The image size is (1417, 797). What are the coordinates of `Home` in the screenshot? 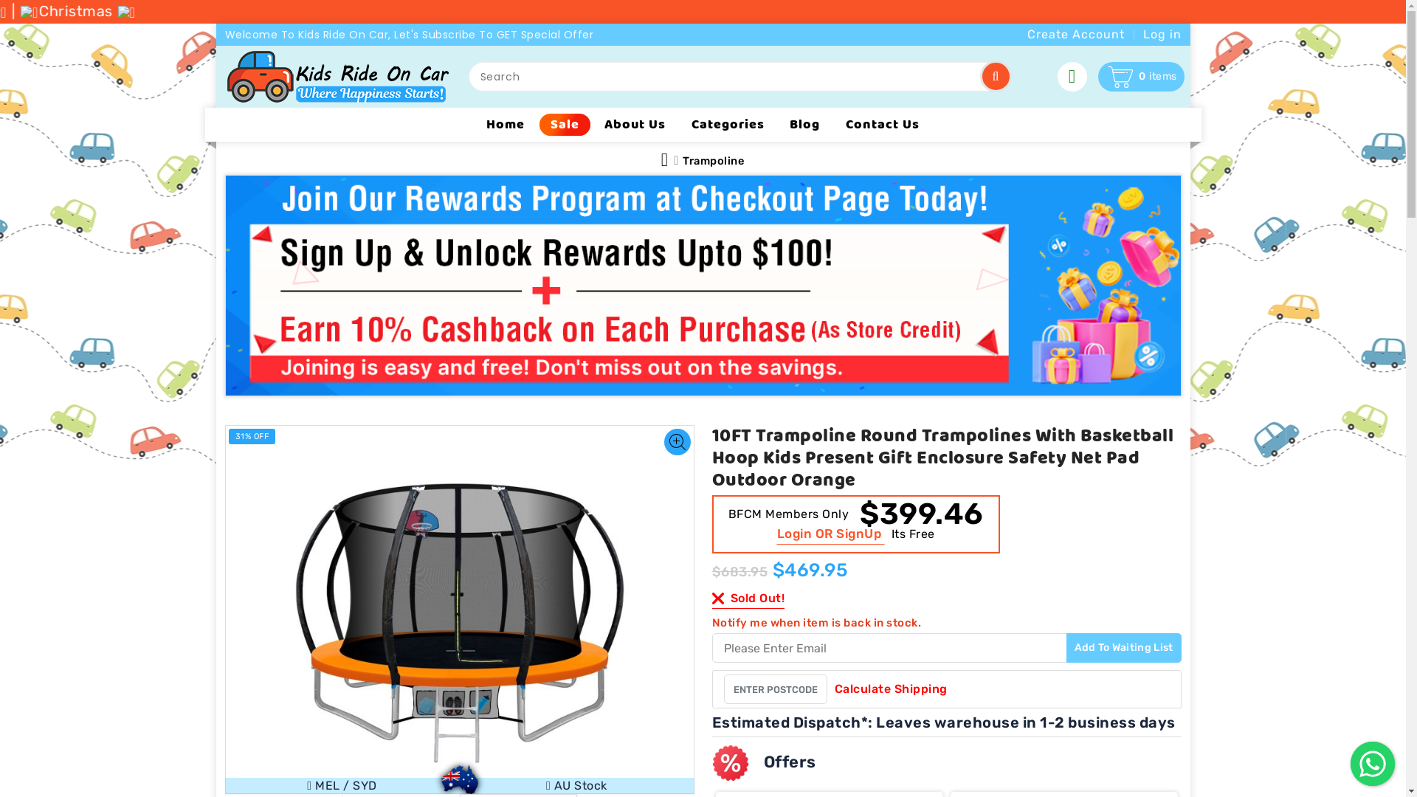 It's located at (506, 125).